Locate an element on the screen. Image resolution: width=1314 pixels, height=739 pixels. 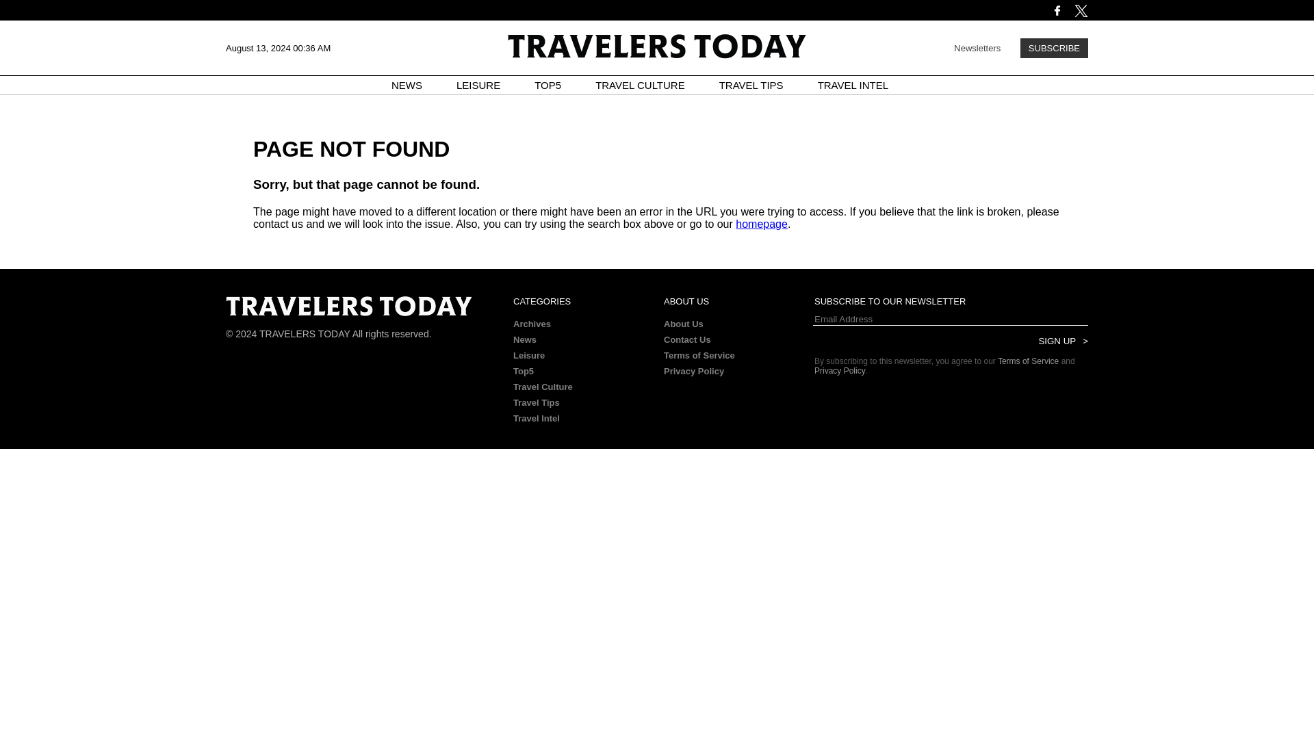
Archives is located at coordinates (532, 323).